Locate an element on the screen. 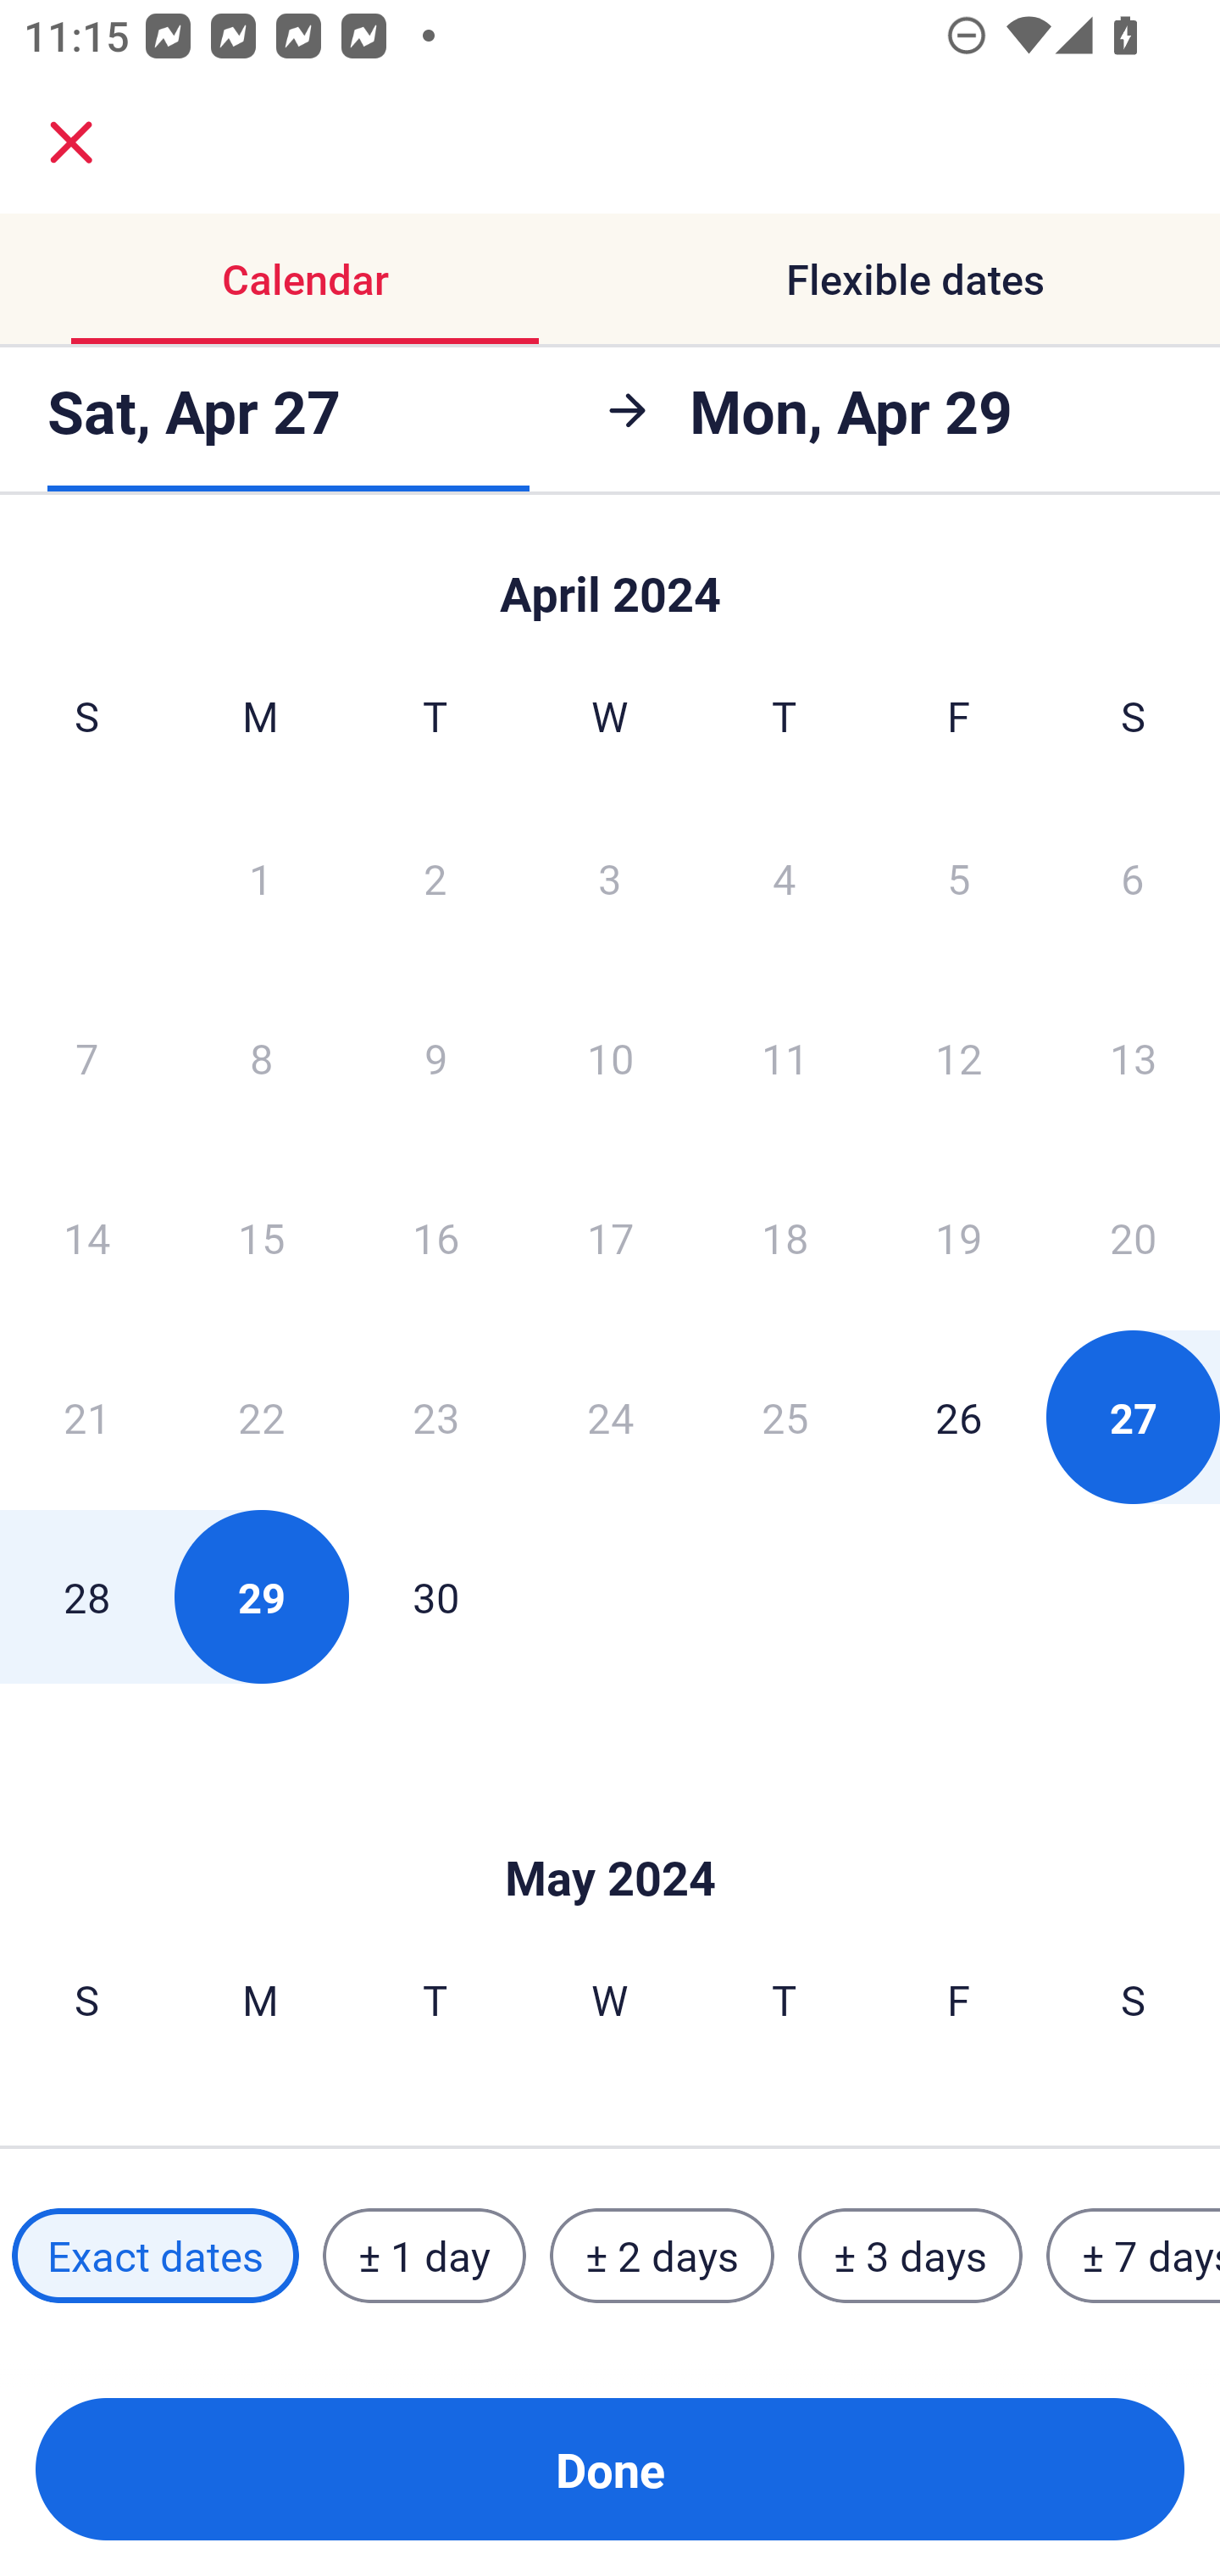 The width and height of the screenshot is (1220, 2576). 26 Friday, April 26, 2024 is located at coordinates (959, 1417).